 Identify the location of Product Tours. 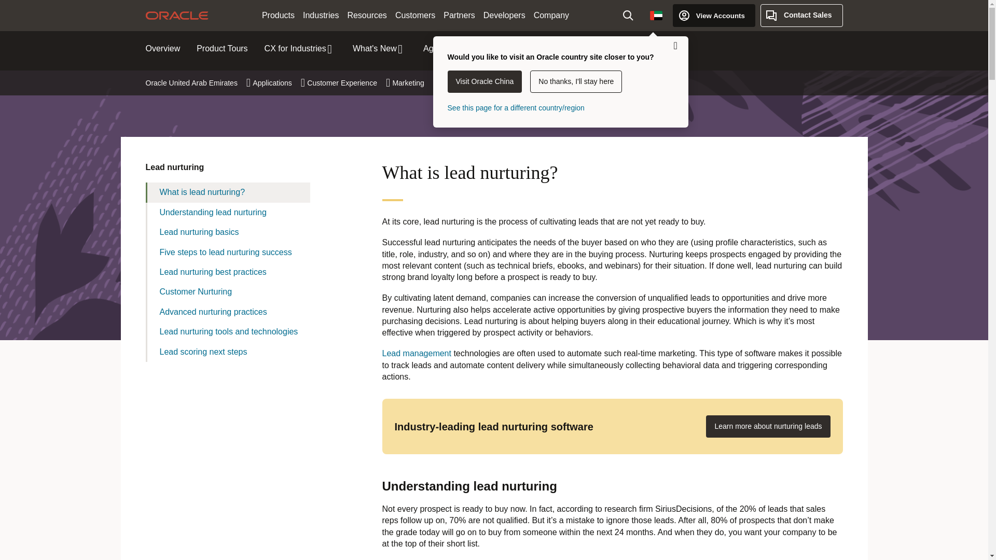
(222, 49).